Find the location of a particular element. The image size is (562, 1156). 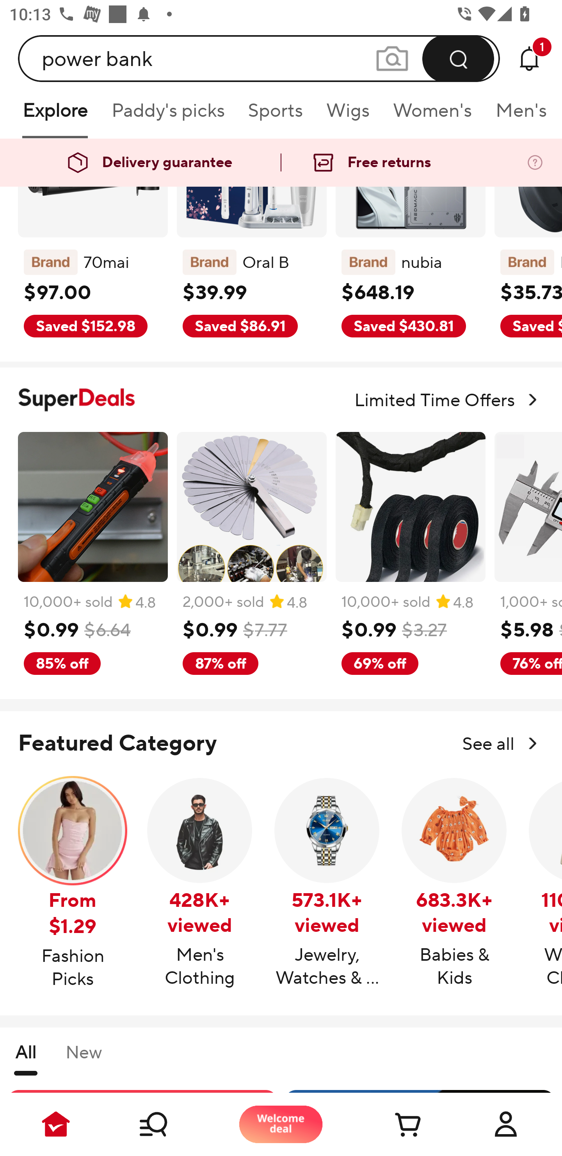

power bank is located at coordinates (259, 58).